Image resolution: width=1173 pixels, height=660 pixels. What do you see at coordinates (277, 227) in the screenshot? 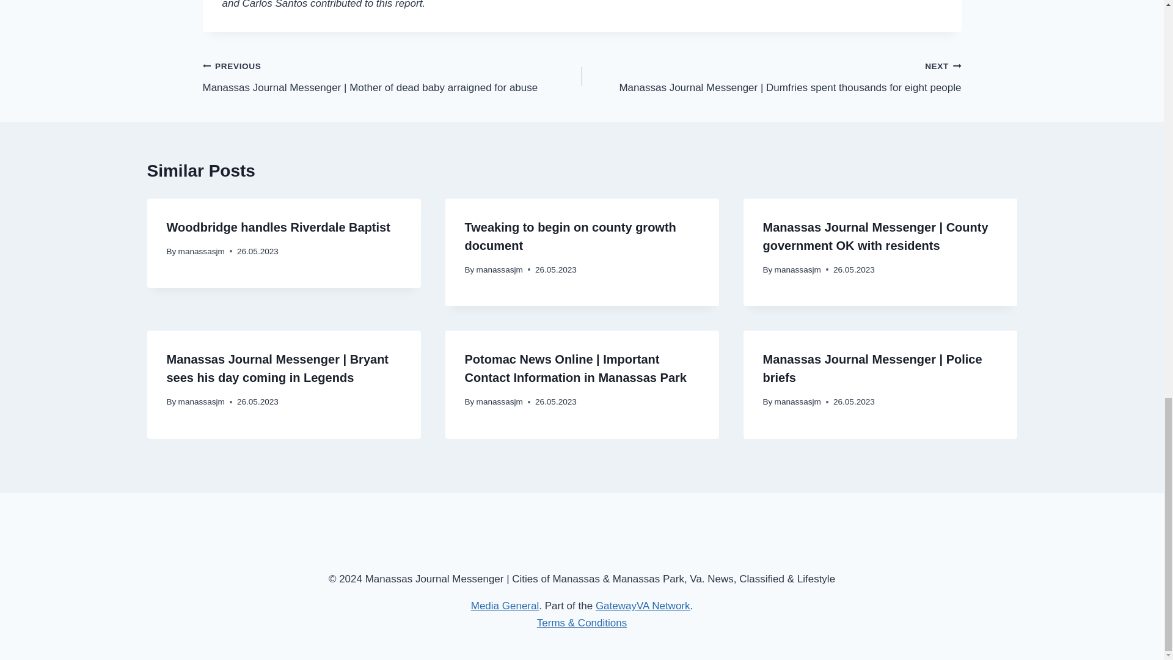
I see `Woodbridge handles Riverdale Baptist` at bounding box center [277, 227].